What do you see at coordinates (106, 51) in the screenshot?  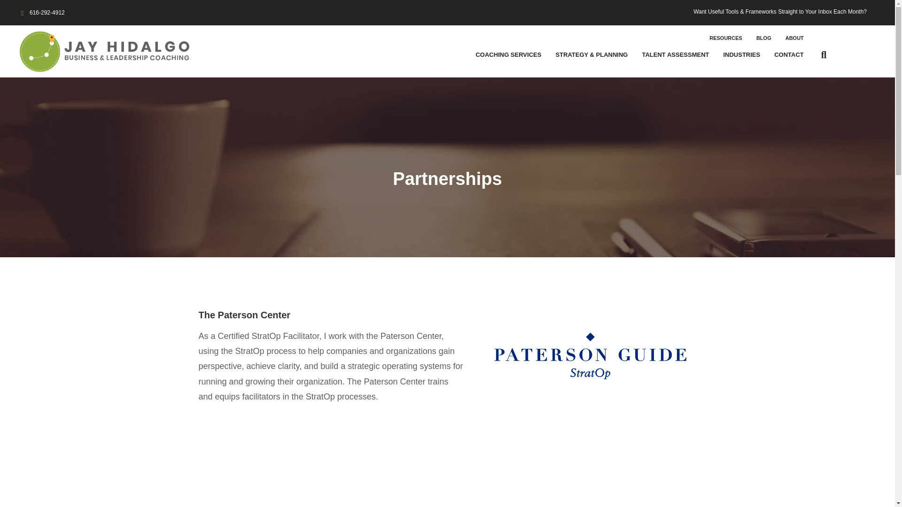 I see `cropped-cropped-JH-Logo-2.png` at bounding box center [106, 51].